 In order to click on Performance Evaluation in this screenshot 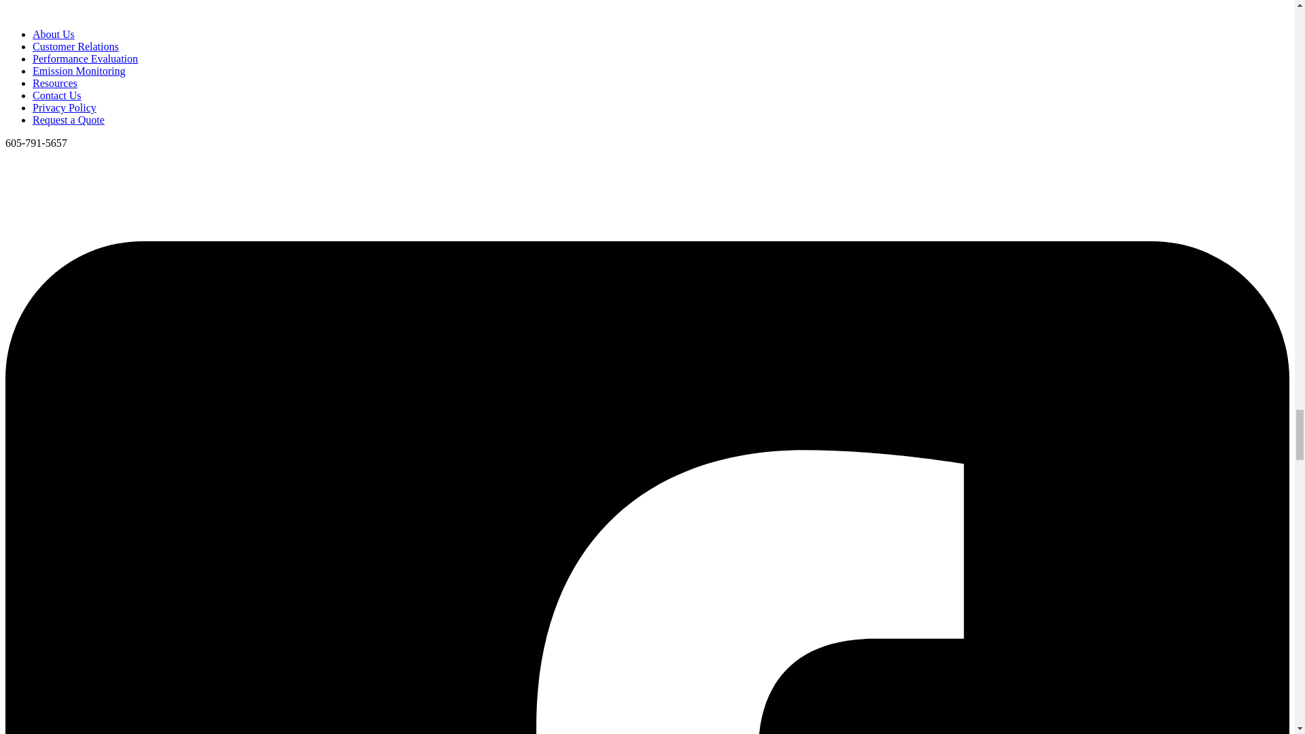, I will do `click(86, 58)`.